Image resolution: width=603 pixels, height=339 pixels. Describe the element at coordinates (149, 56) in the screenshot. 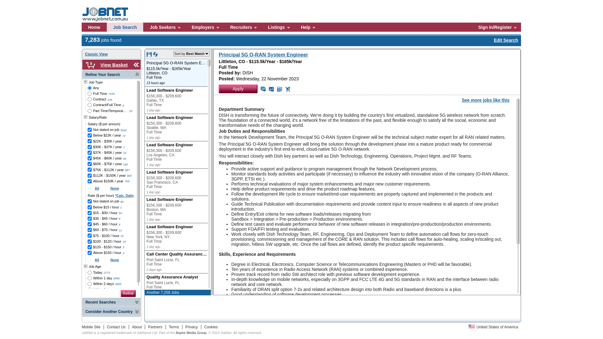

I see `Save this Search` at that location.